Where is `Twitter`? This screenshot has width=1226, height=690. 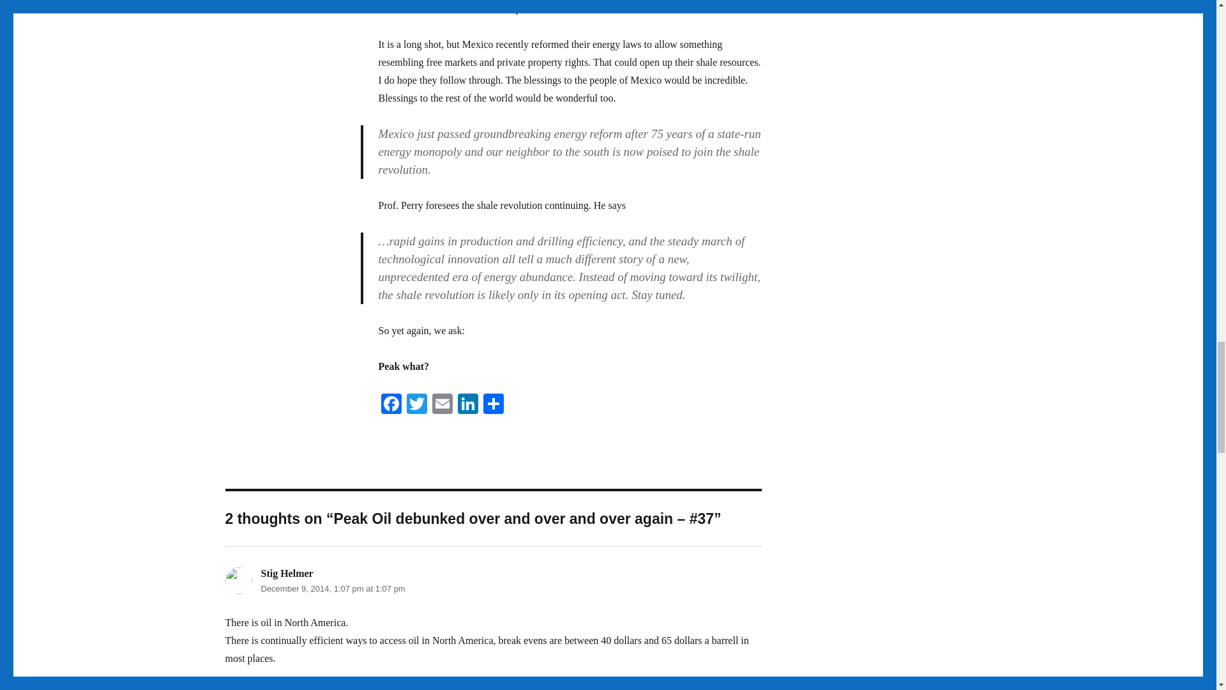
Twitter is located at coordinates (416, 405).